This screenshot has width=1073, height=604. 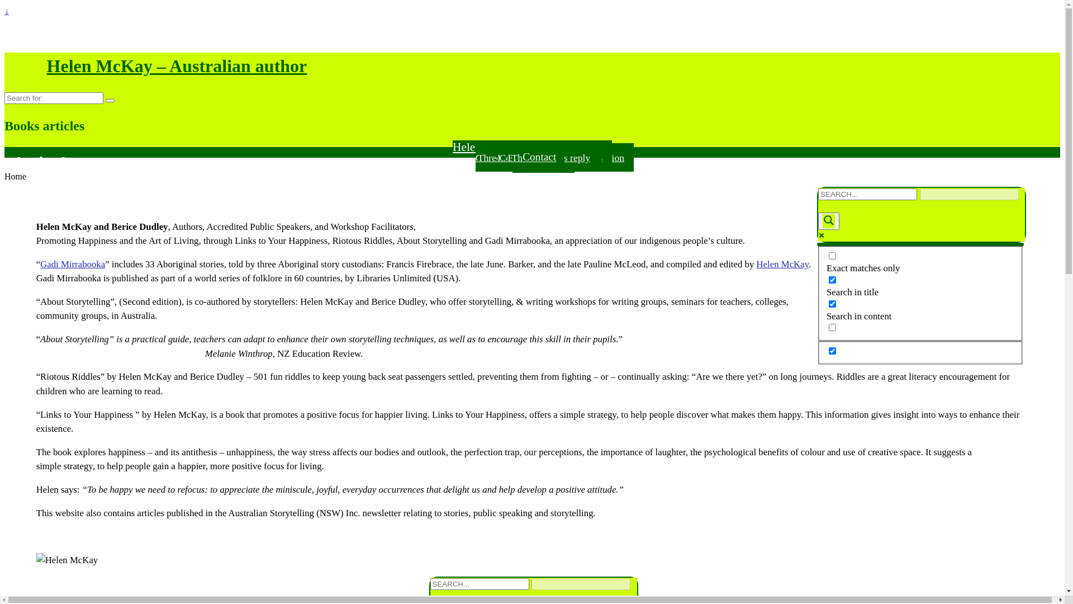 I want to click on What is a Story, so click(x=554, y=158).